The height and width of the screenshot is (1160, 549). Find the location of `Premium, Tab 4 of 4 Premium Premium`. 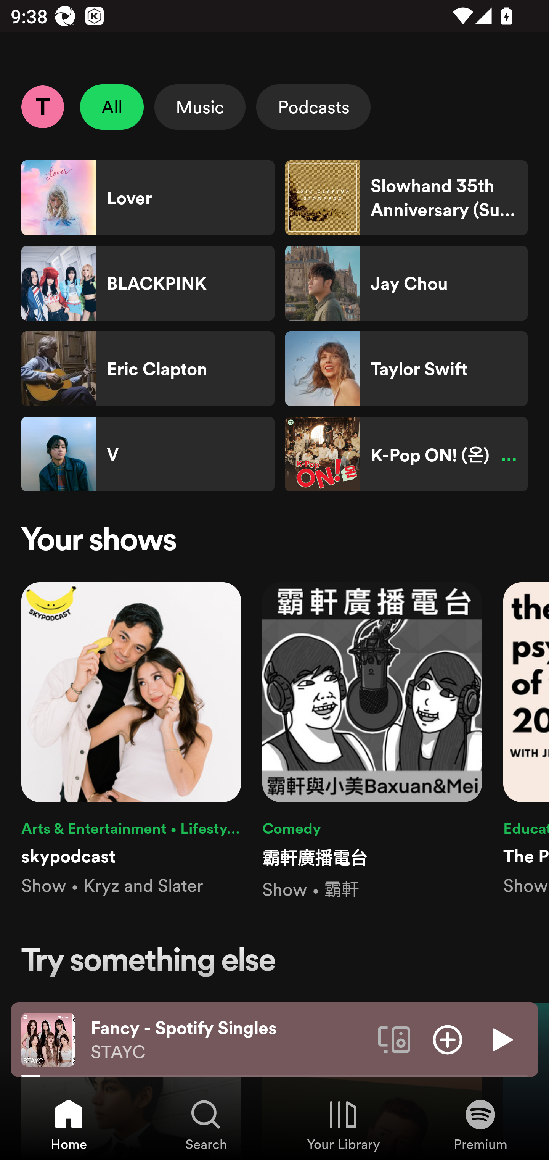

Premium, Tab 4 of 4 Premium Premium is located at coordinates (480, 1124).